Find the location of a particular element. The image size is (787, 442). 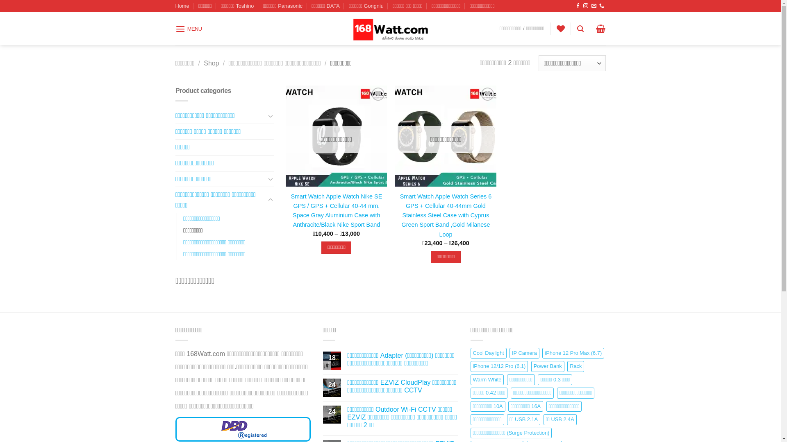

Rack is located at coordinates (575, 366).